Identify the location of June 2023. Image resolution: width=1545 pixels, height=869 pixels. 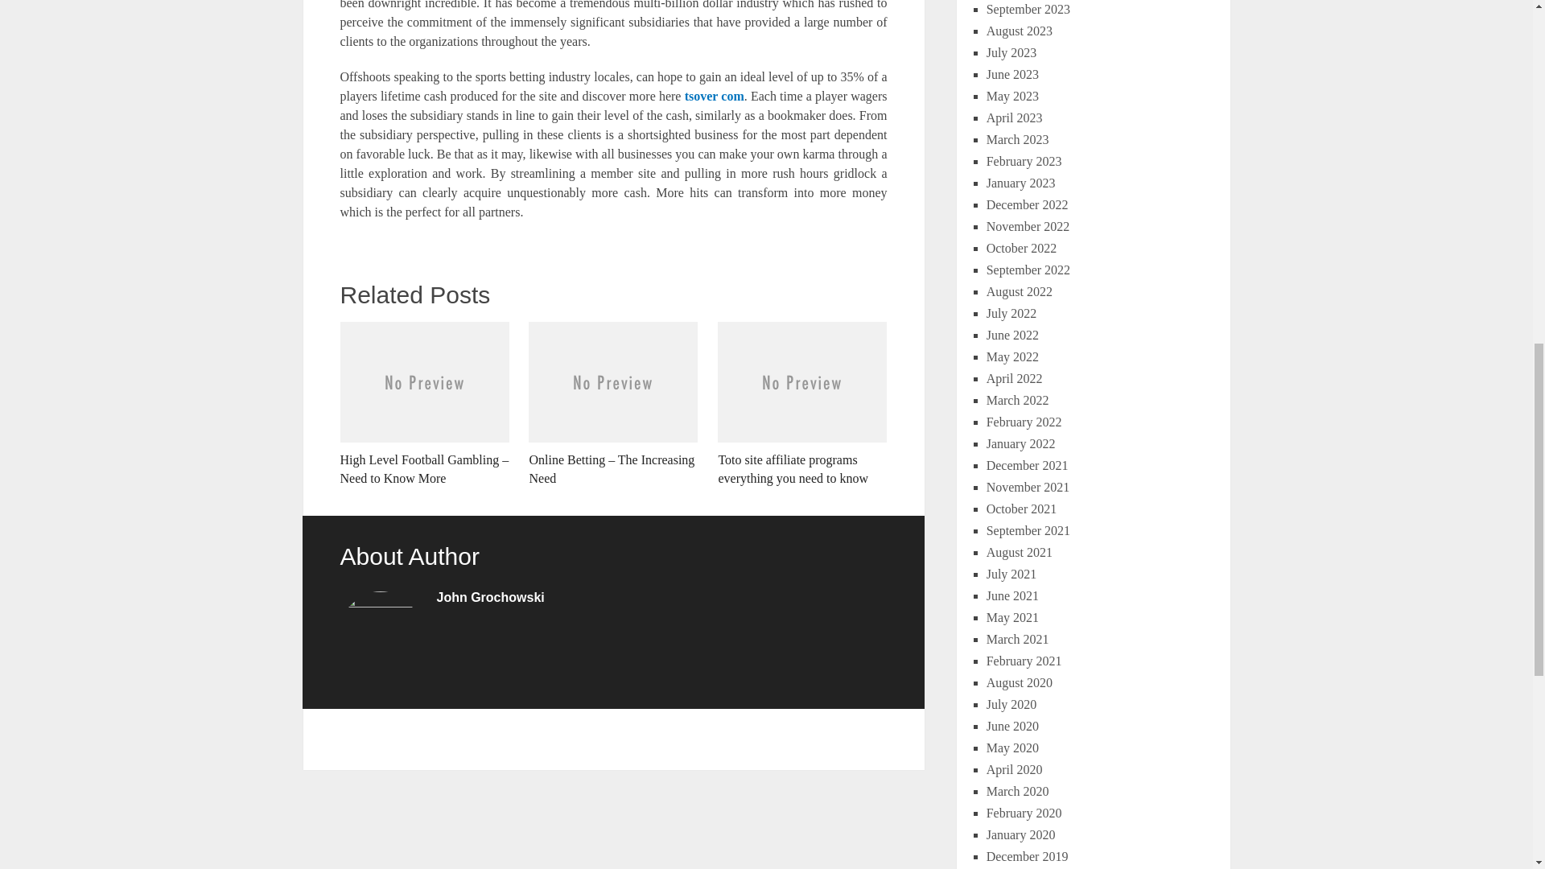
(1012, 74).